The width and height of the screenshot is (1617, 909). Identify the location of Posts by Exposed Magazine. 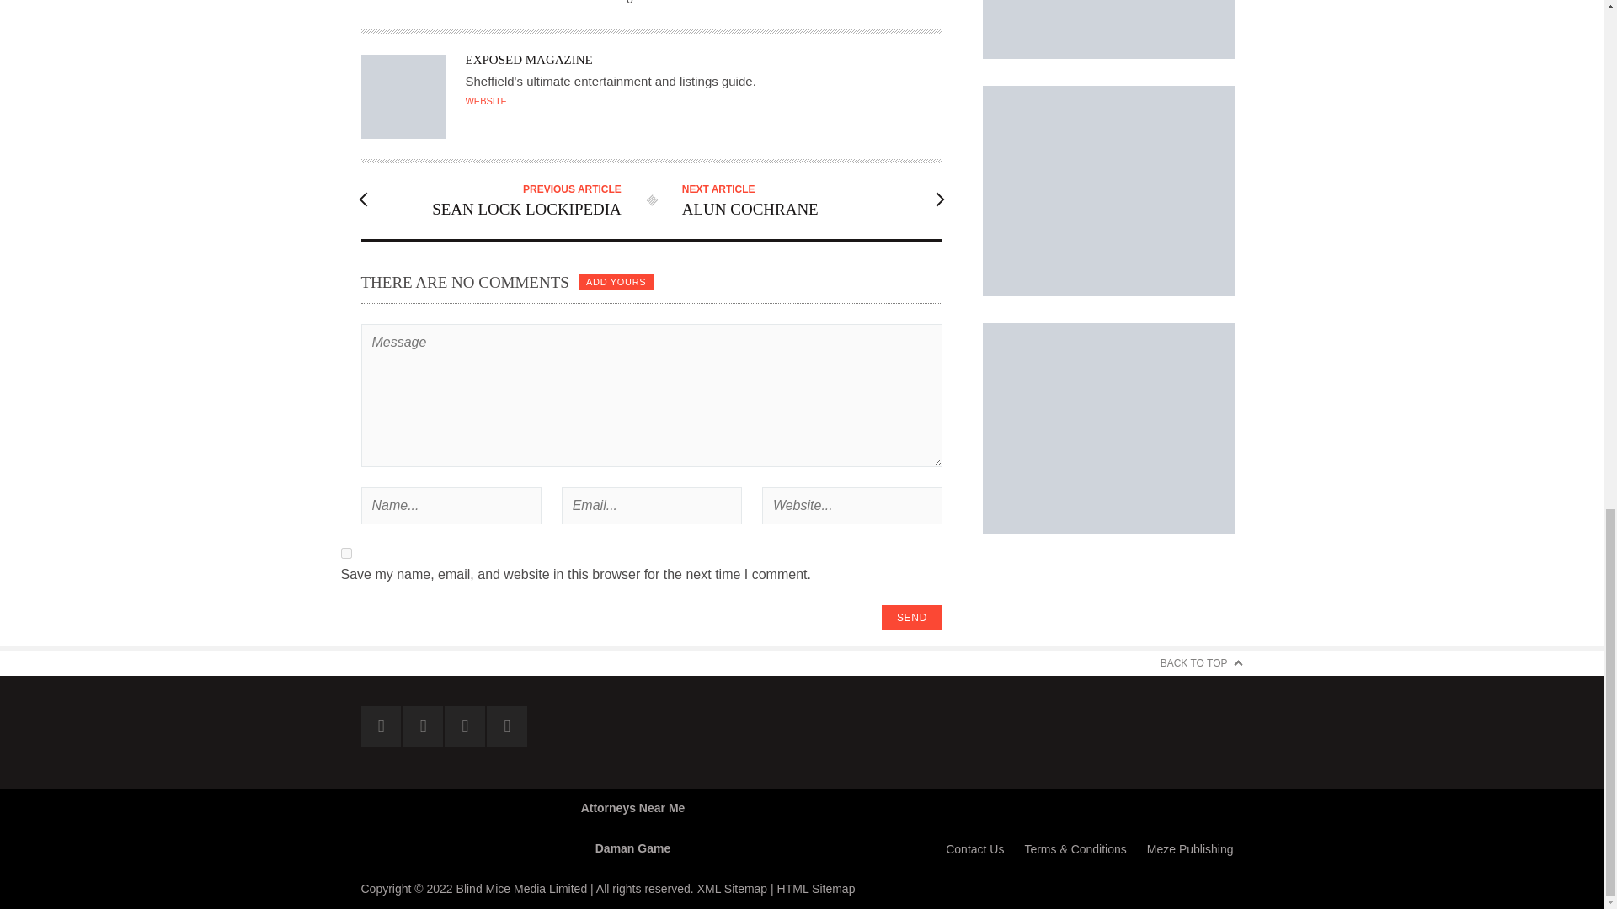
(528, 59).